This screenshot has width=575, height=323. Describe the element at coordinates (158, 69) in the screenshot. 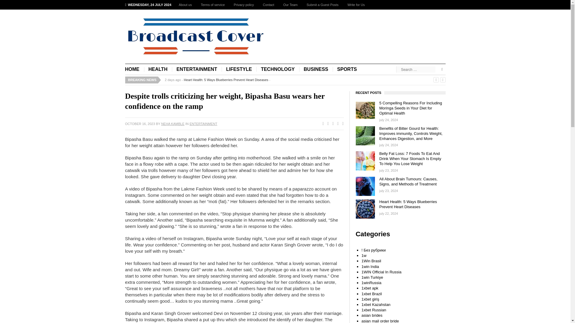

I see `HEALTH` at that location.